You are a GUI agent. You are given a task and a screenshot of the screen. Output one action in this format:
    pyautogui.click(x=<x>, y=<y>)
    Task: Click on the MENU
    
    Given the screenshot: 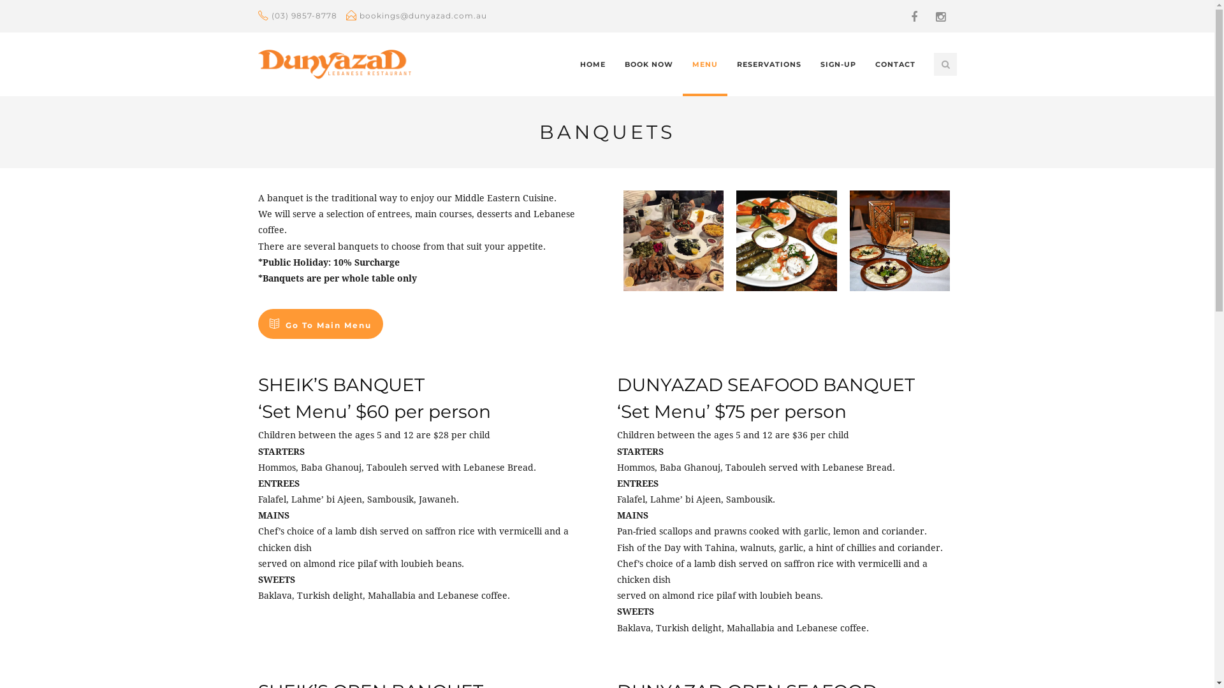 What is the action you would take?
    pyautogui.click(x=704, y=64)
    